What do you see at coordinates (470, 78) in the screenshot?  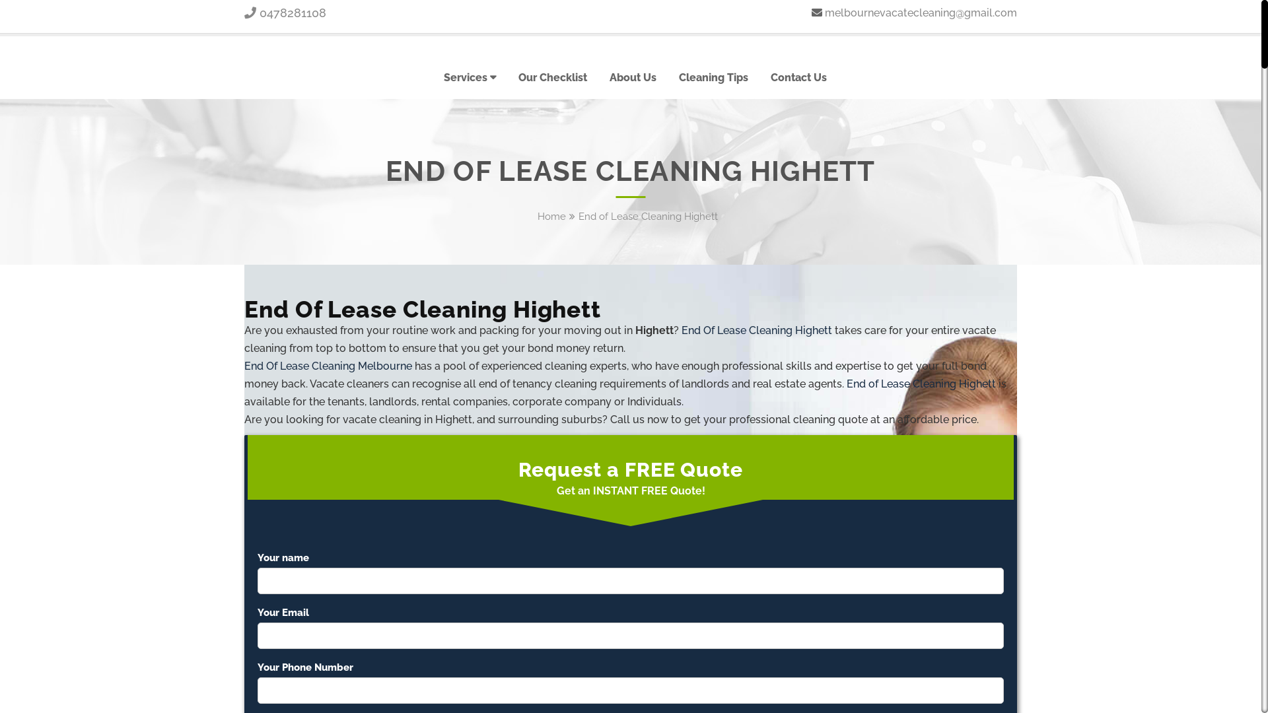 I see `Services` at bounding box center [470, 78].